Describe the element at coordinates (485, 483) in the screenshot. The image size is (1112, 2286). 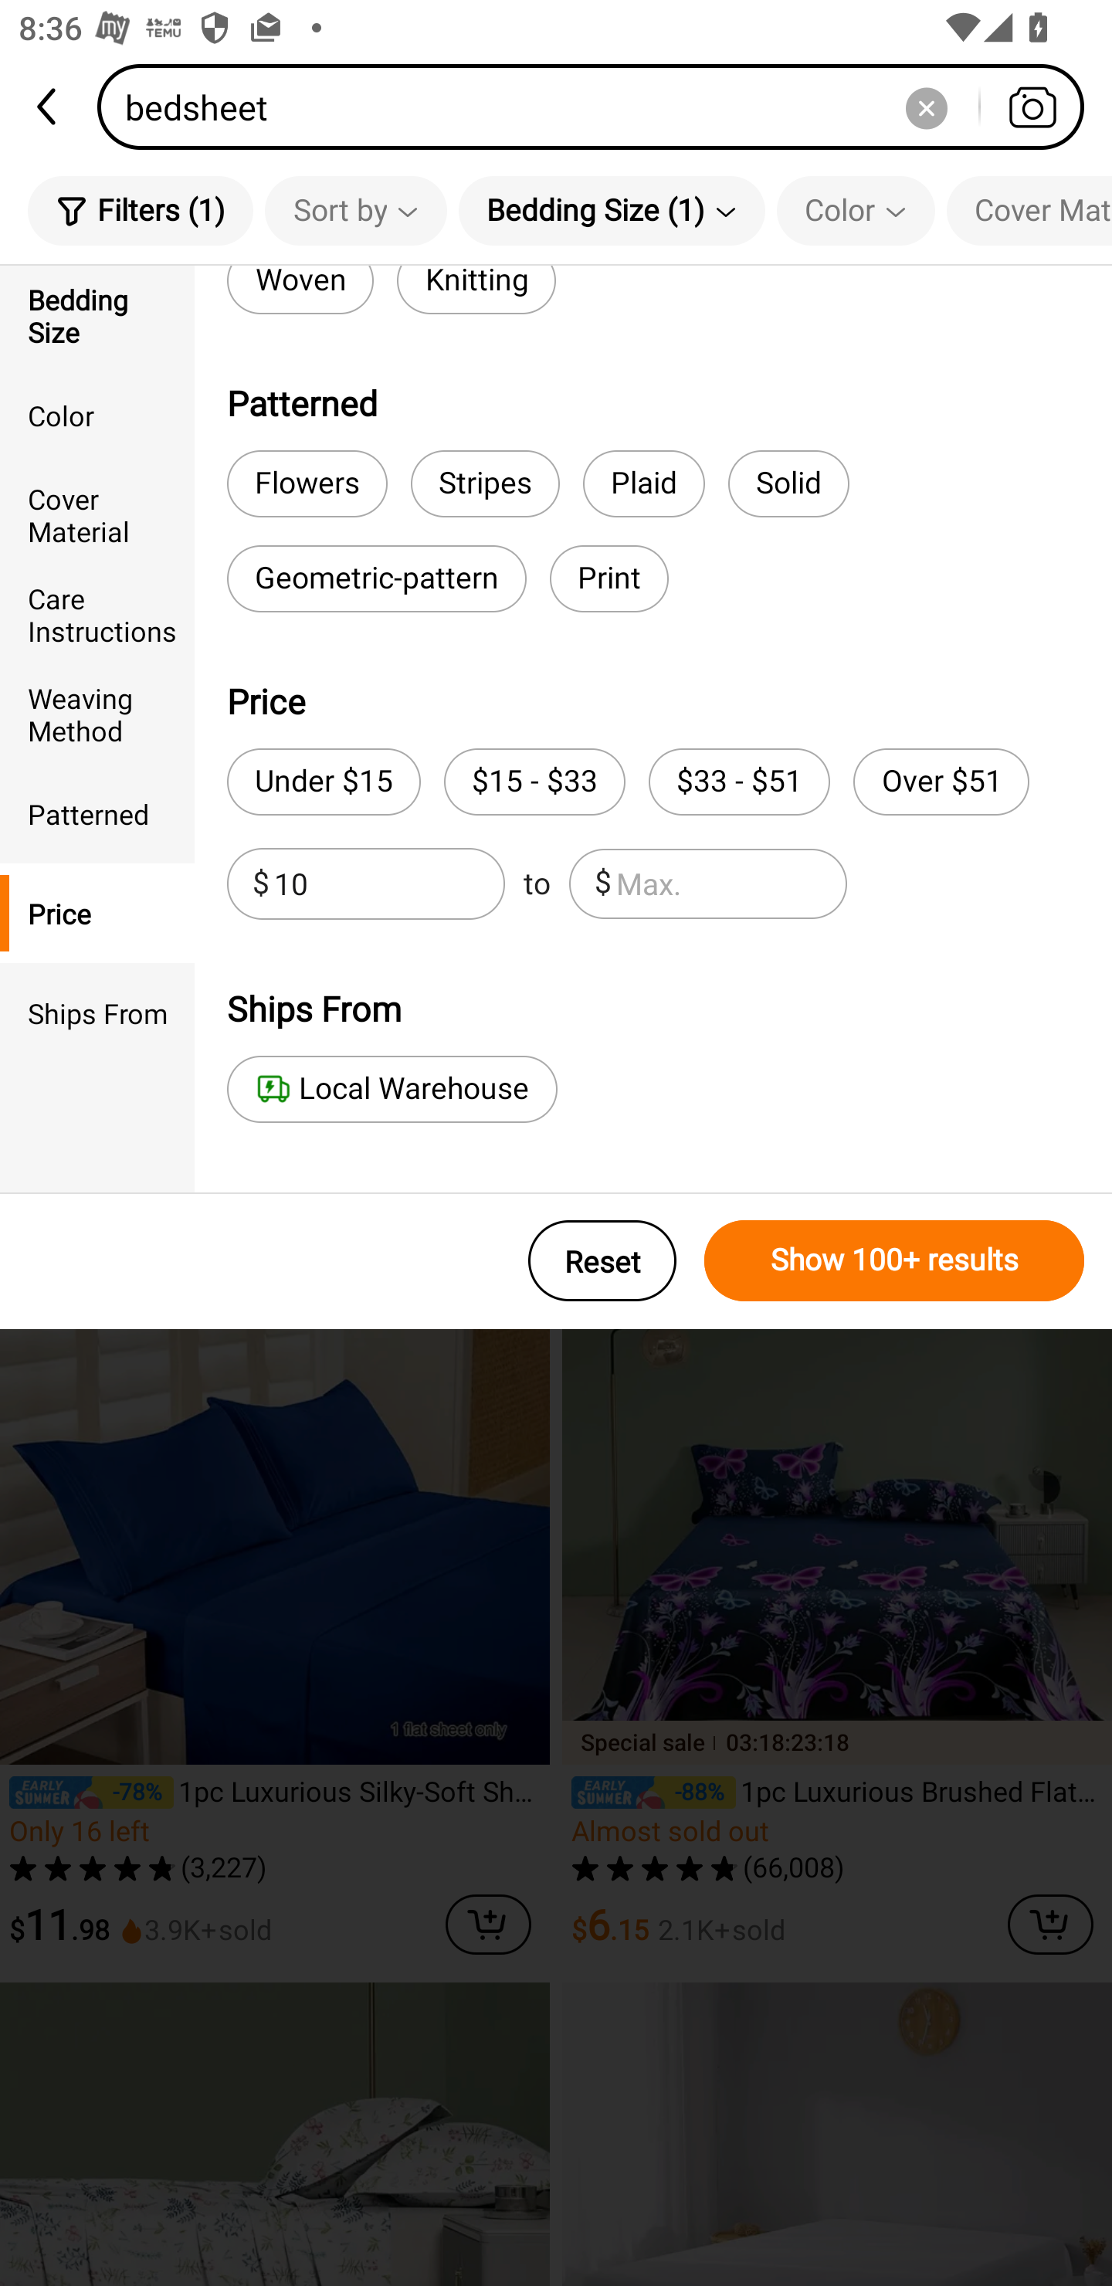
I see `Stripes` at that location.